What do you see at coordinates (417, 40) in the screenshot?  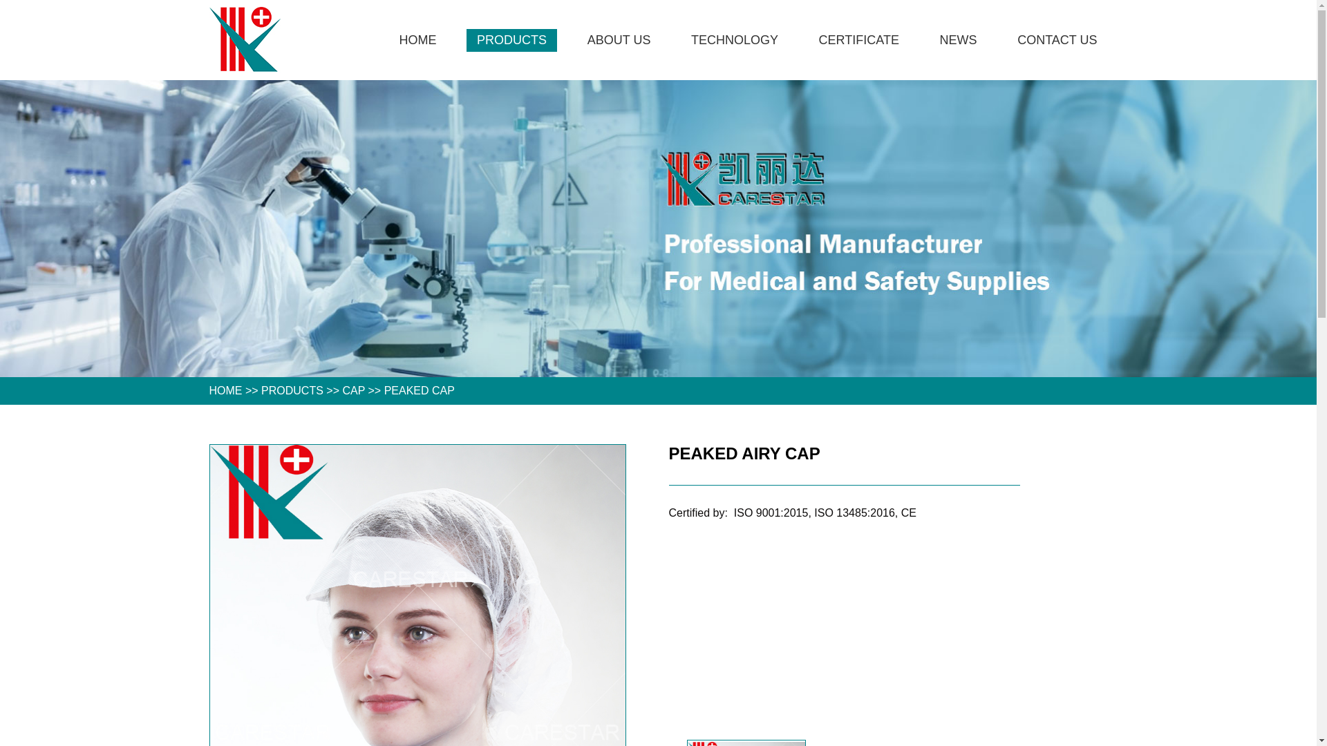 I see `HOME` at bounding box center [417, 40].